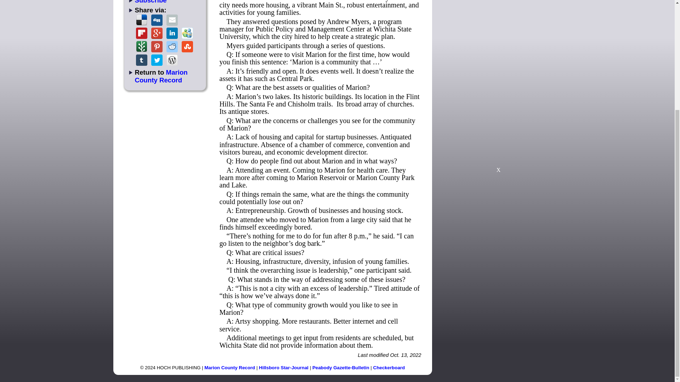 This screenshot has height=382, width=680. What do you see at coordinates (498, 126) in the screenshot?
I see `Advertisement` at bounding box center [498, 126].